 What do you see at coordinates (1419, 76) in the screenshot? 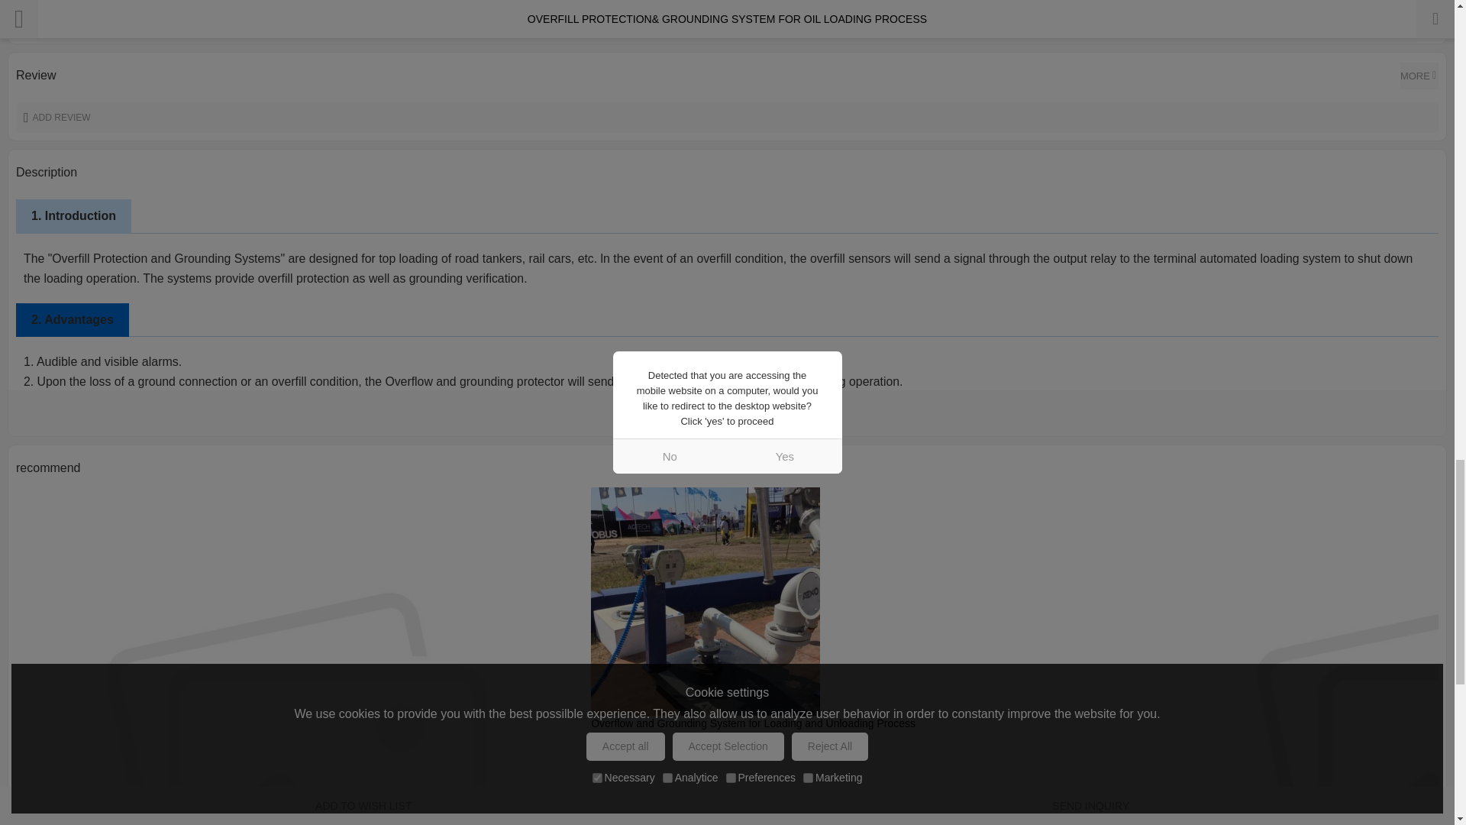
I see `Review` at bounding box center [1419, 76].